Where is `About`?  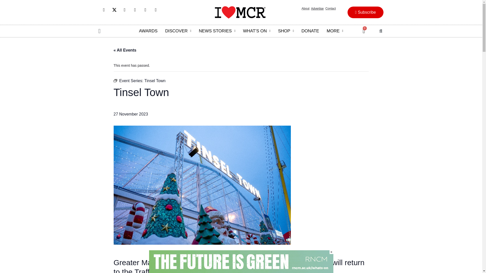
About is located at coordinates (305, 9).